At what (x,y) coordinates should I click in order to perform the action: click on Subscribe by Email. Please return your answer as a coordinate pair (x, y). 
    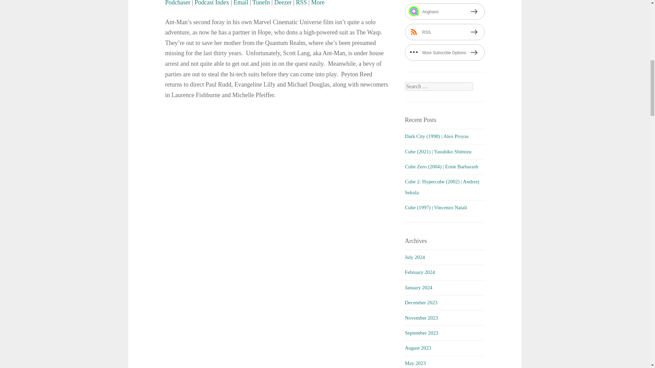
    Looking at the image, I should click on (241, 3).